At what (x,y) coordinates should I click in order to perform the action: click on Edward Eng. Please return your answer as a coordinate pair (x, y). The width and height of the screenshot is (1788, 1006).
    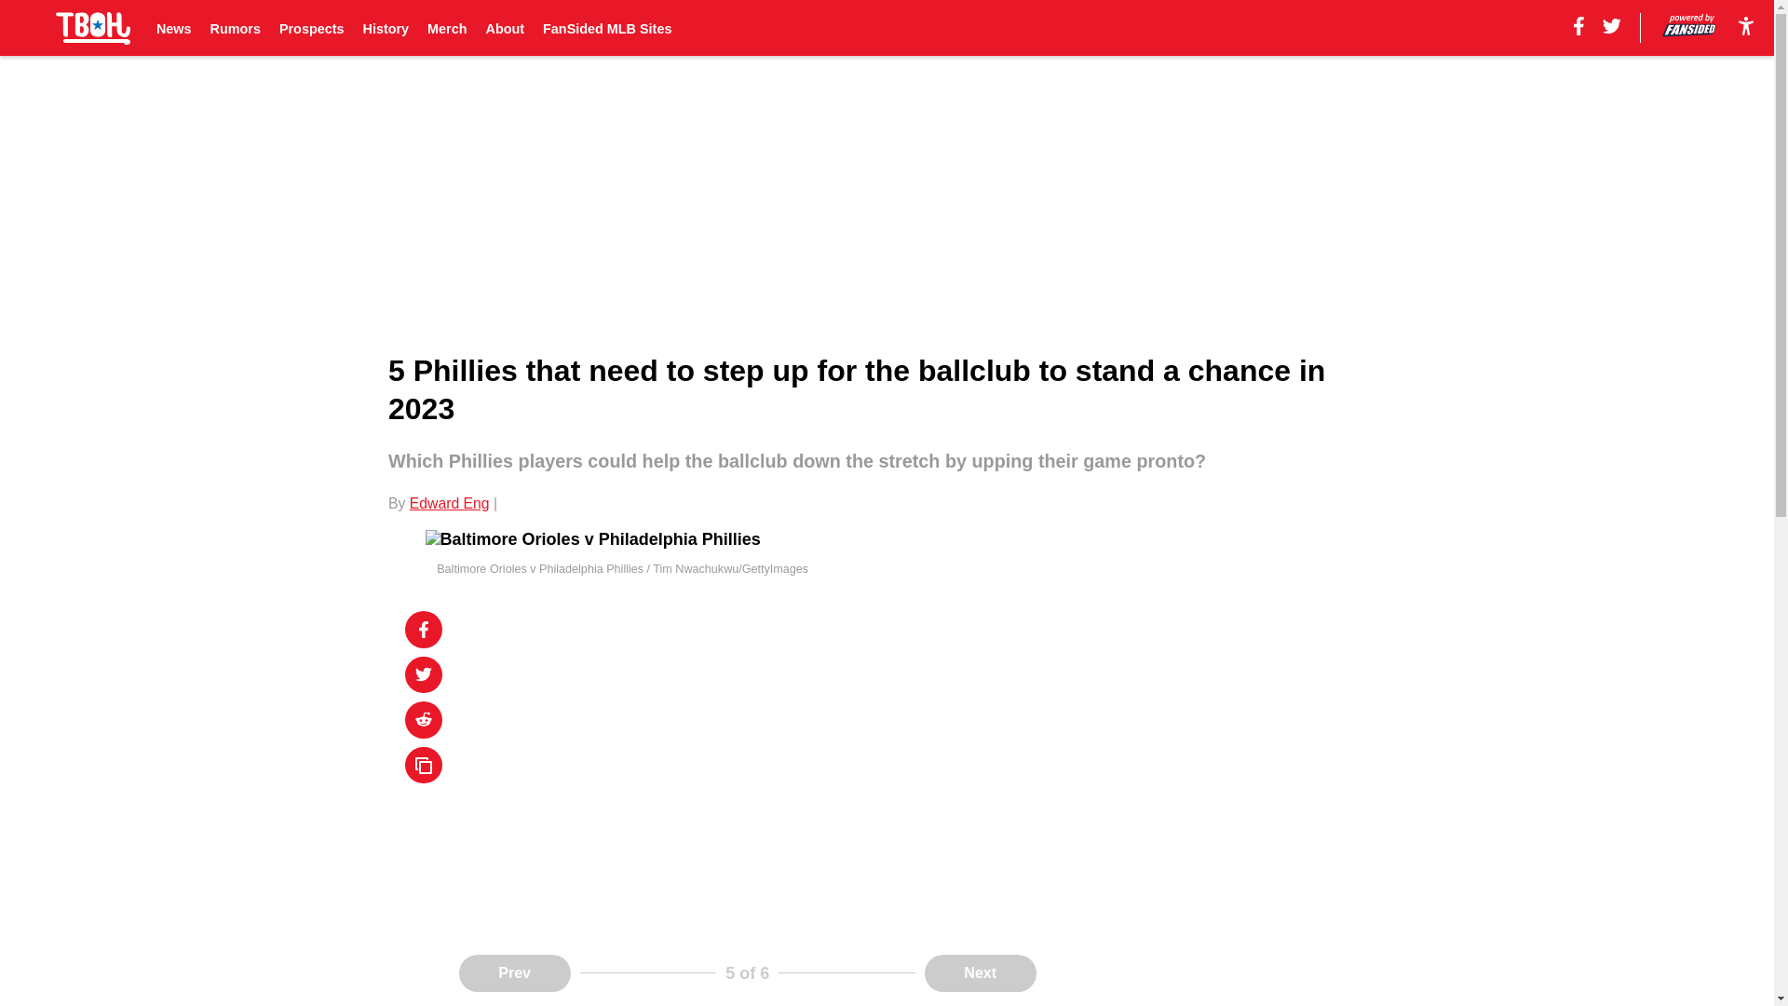
    Looking at the image, I should click on (449, 503).